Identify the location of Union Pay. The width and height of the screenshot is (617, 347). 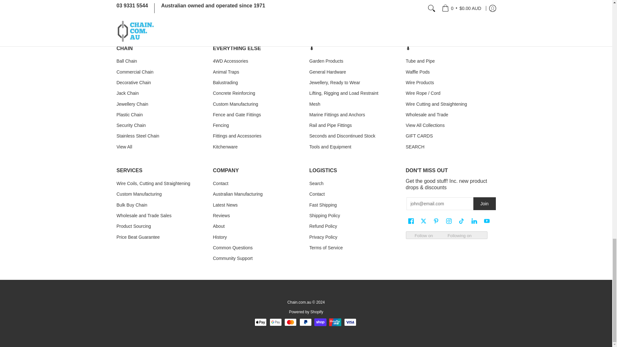
(335, 322).